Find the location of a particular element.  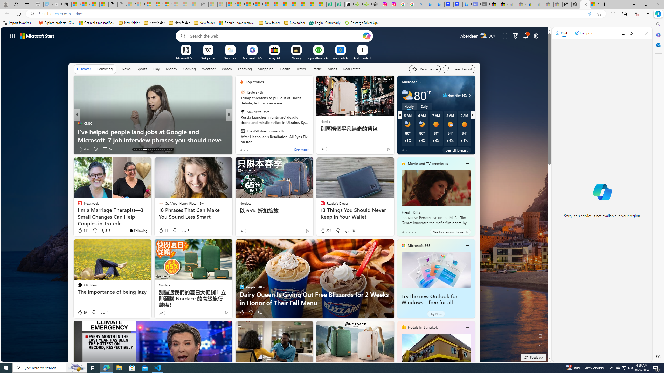

7 Like is located at coordinates (241, 149).